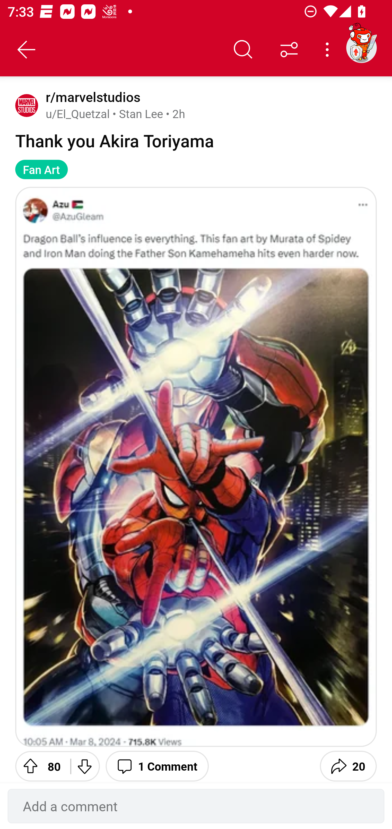 The width and height of the screenshot is (392, 829). I want to click on Downvote, so click(84, 765).